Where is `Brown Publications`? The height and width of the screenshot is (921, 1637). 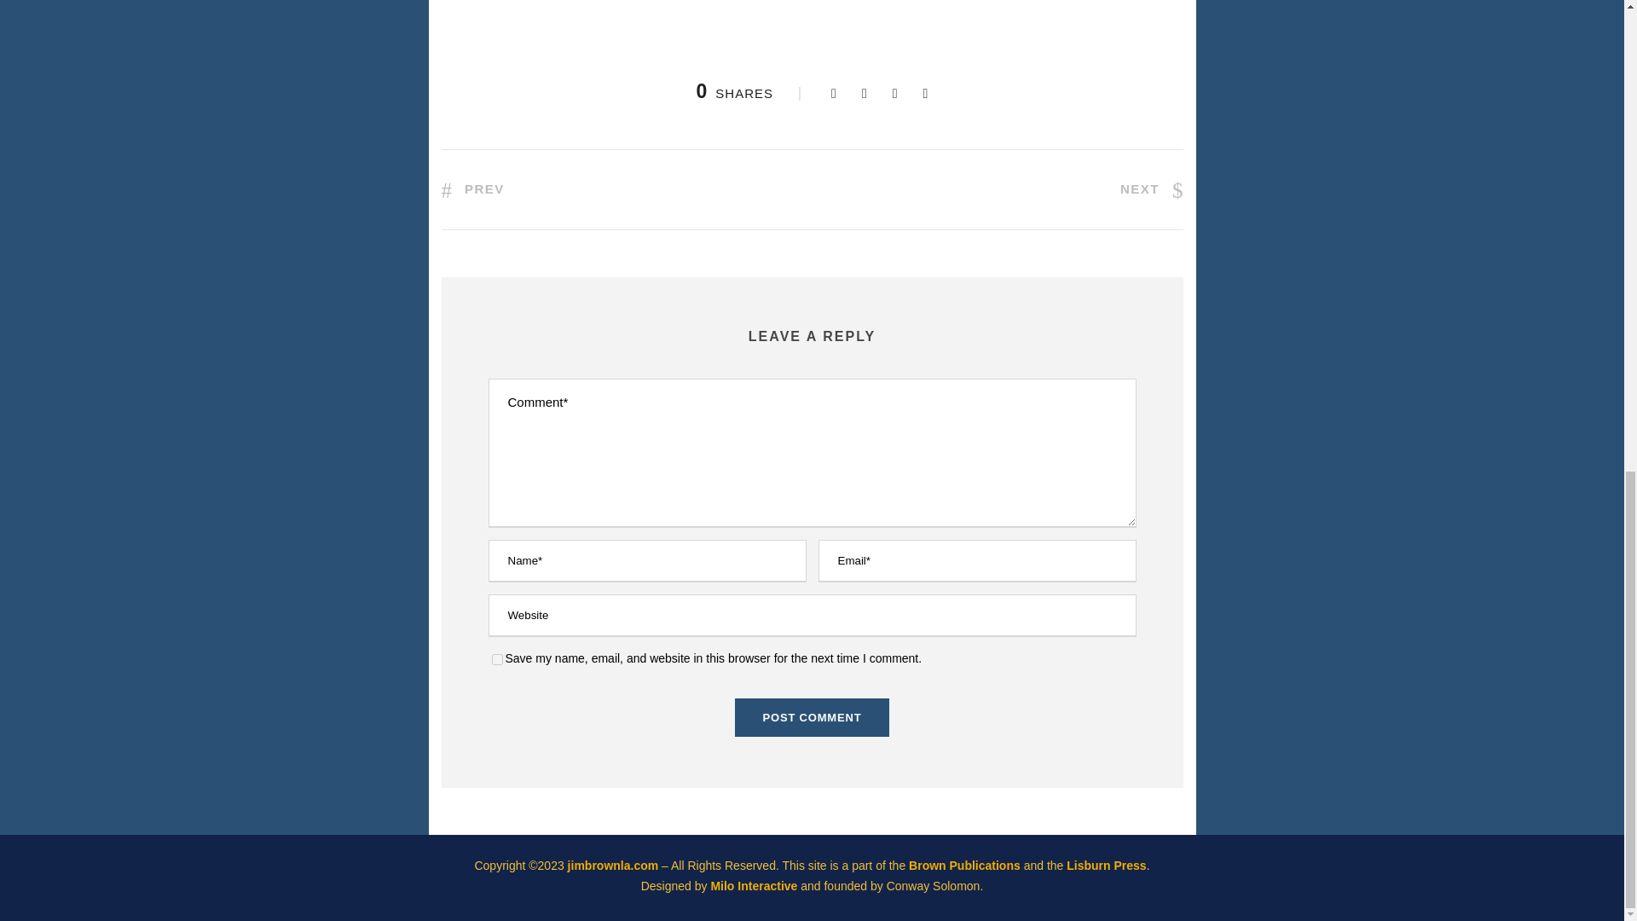 Brown Publications is located at coordinates (963, 865).